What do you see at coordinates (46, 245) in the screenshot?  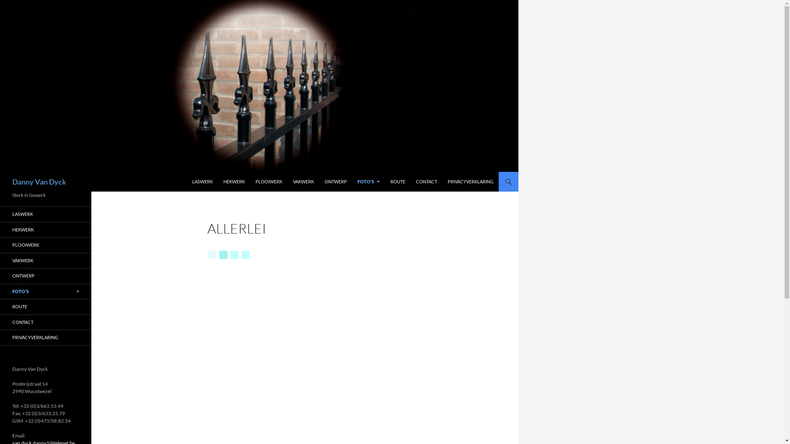 I see `PLOOIWERK` at bounding box center [46, 245].